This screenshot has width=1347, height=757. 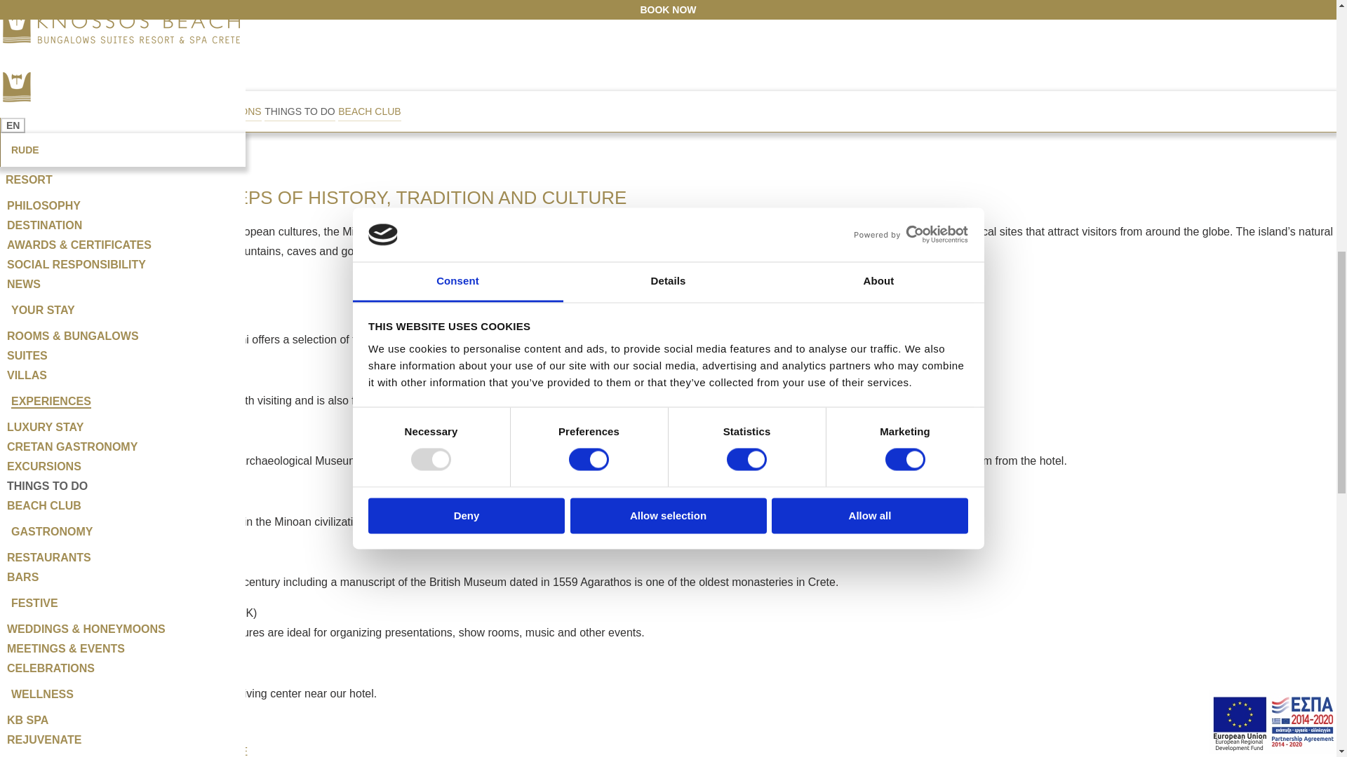 What do you see at coordinates (300, 111) in the screenshot?
I see `THINGS TO DO` at bounding box center [300, 111].